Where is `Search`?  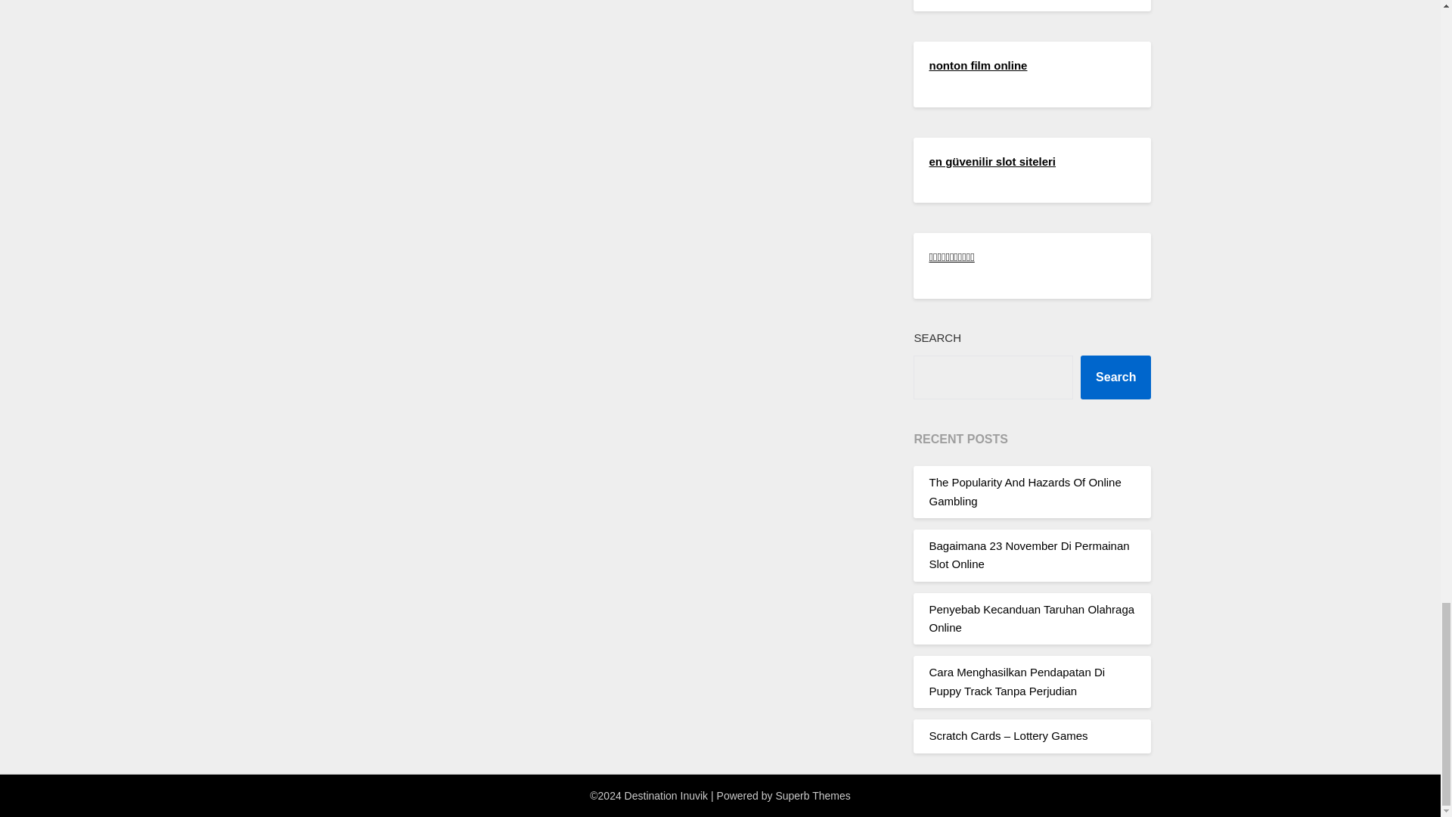 Search is located at coordinates (1115, 377).